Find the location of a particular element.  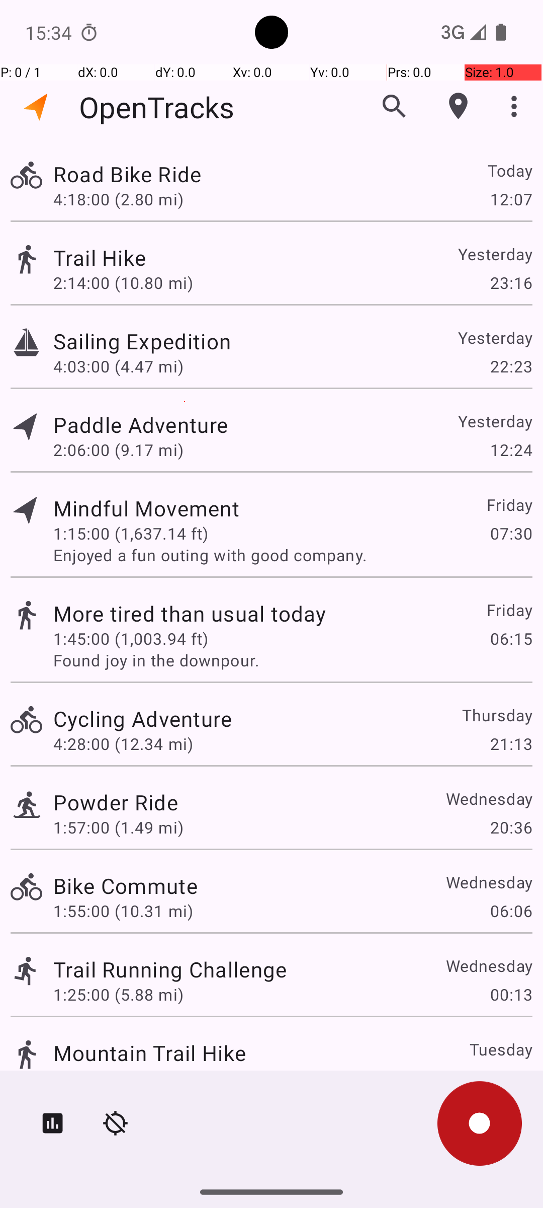

20:36 is located at coordinates (511, 827).